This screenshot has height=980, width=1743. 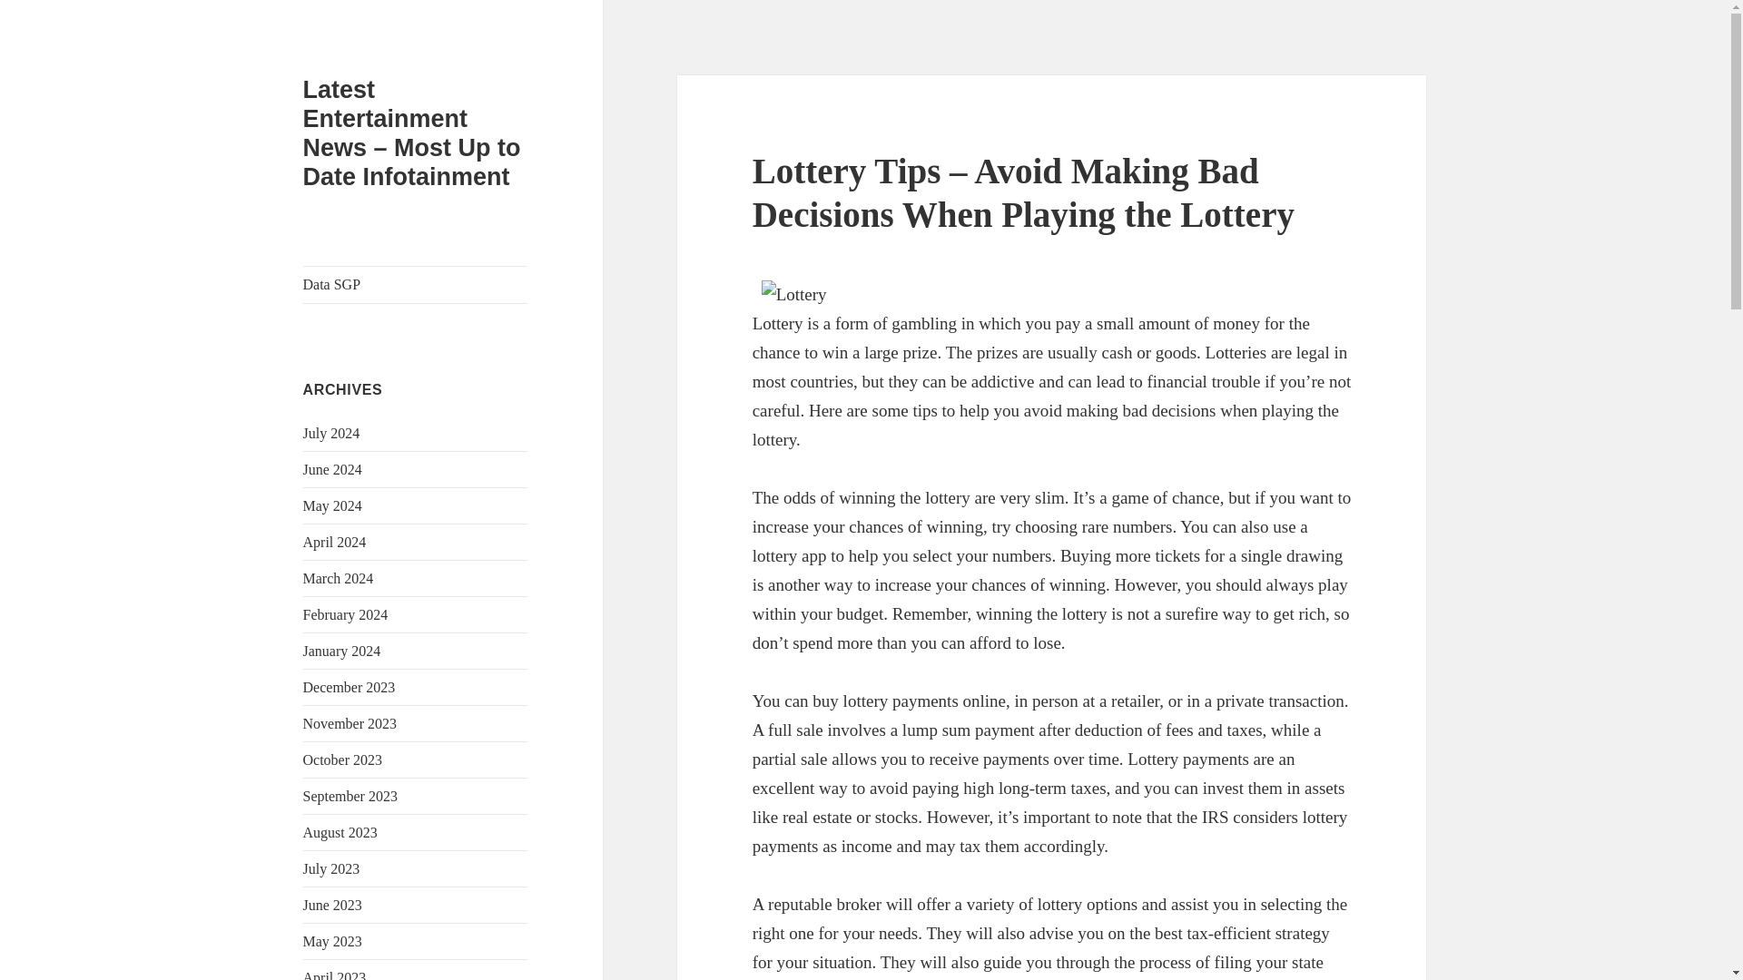 What do you see at coordinates (332, 433) in the screenshot?
I see `July 2024` at bounding box center [332, 433].